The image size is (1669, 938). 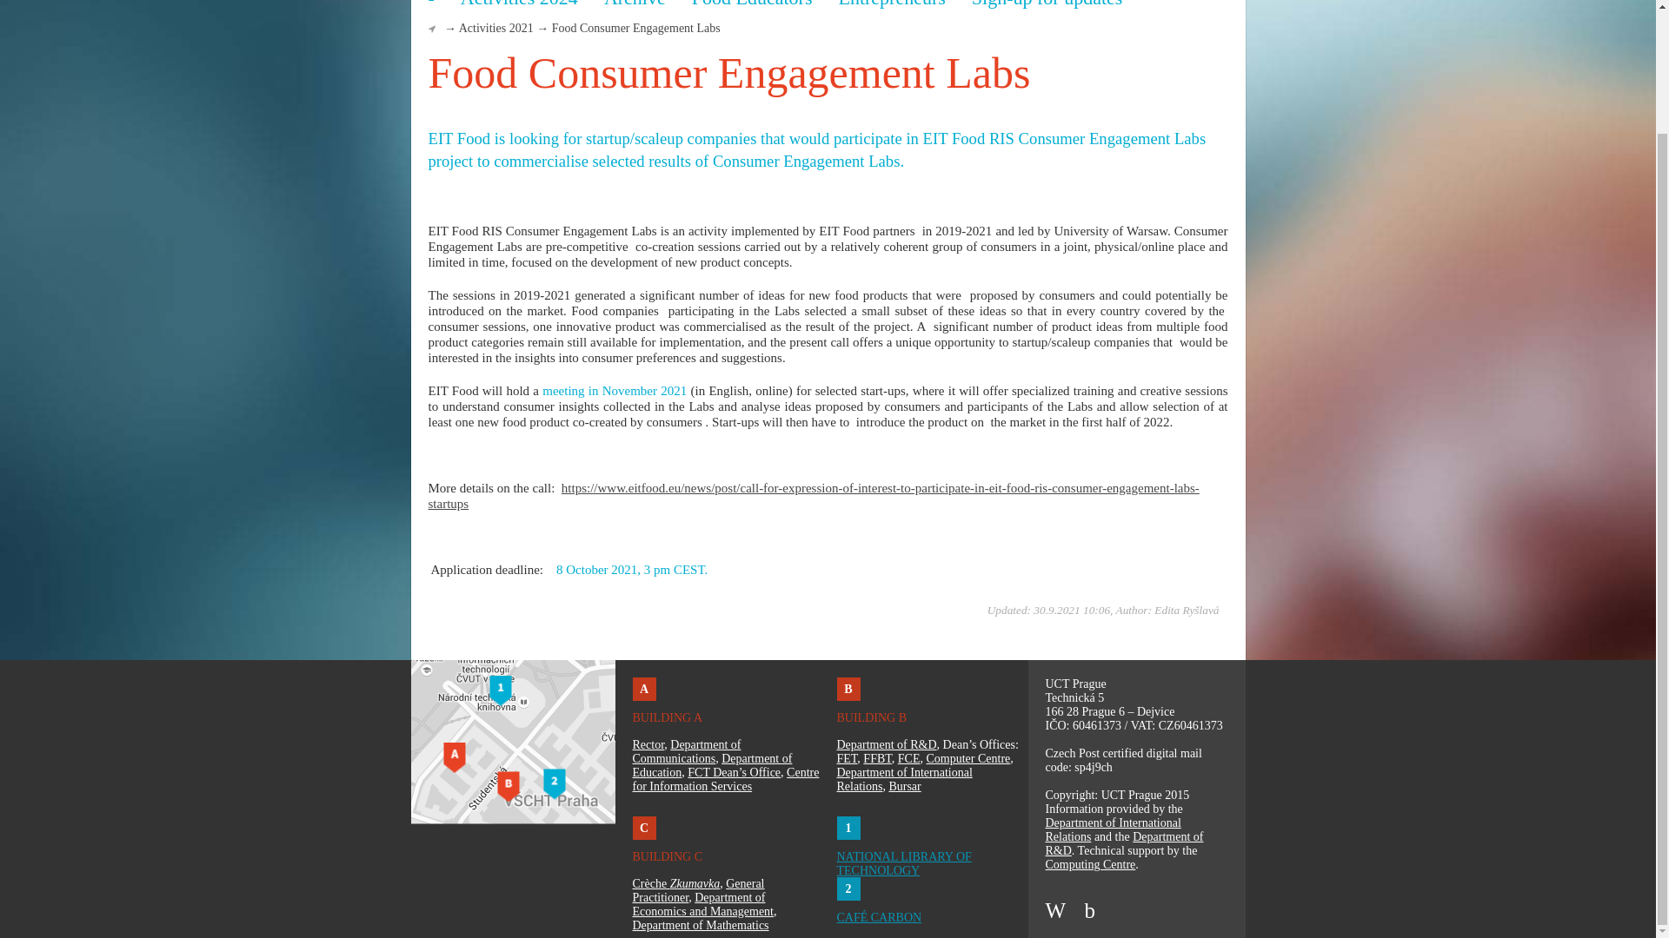 I want to click on Activities 2021, so click(x=496, y=28).